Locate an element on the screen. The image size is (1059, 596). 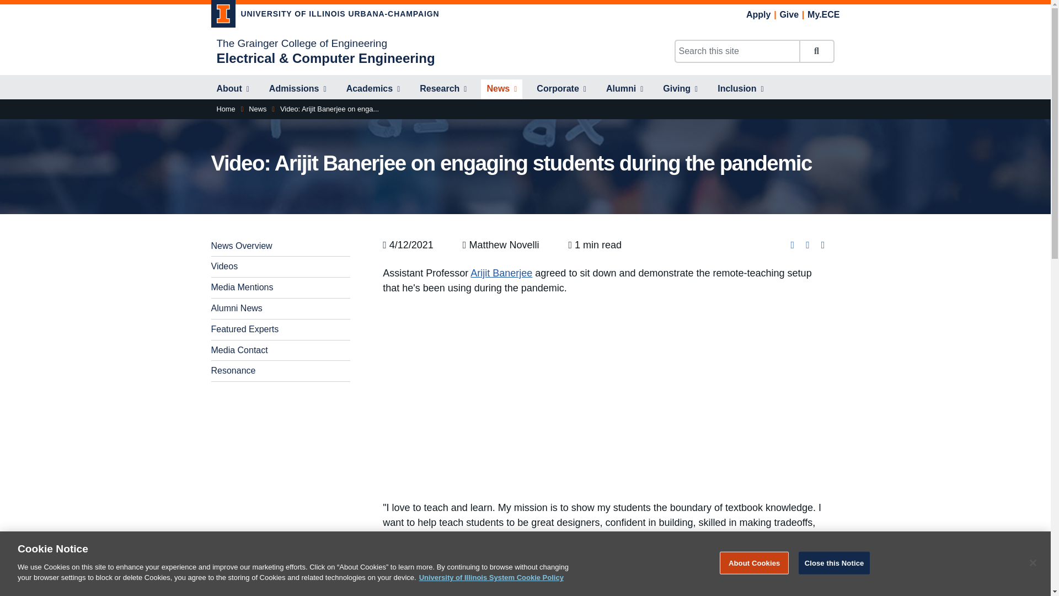
Search is located at coordinates (816, 51).